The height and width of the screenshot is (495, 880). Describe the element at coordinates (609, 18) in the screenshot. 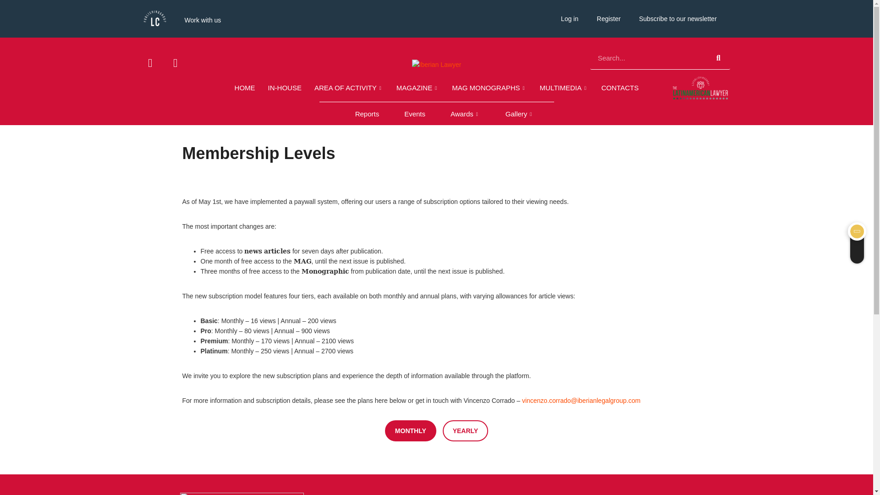

I see `Register` at that location.